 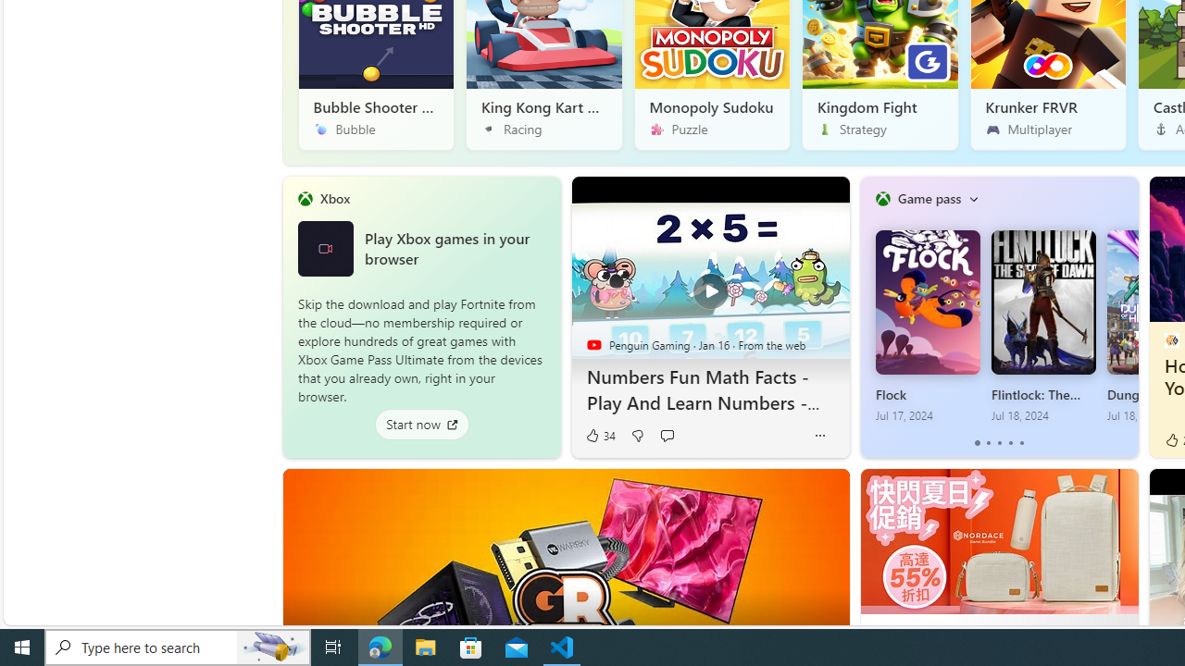 I want to click on HowToGeek, so click(x=1170, y=340).